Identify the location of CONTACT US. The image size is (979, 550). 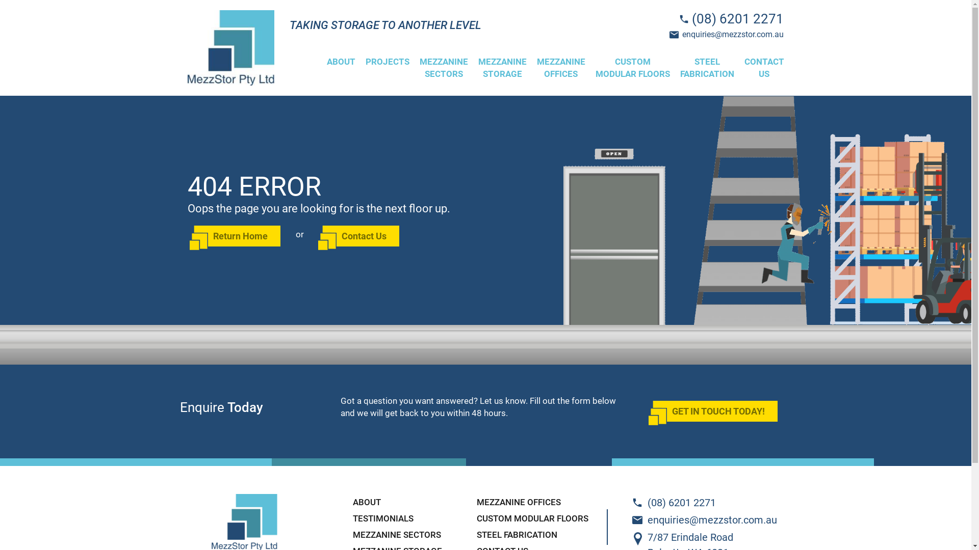
(762, 68).